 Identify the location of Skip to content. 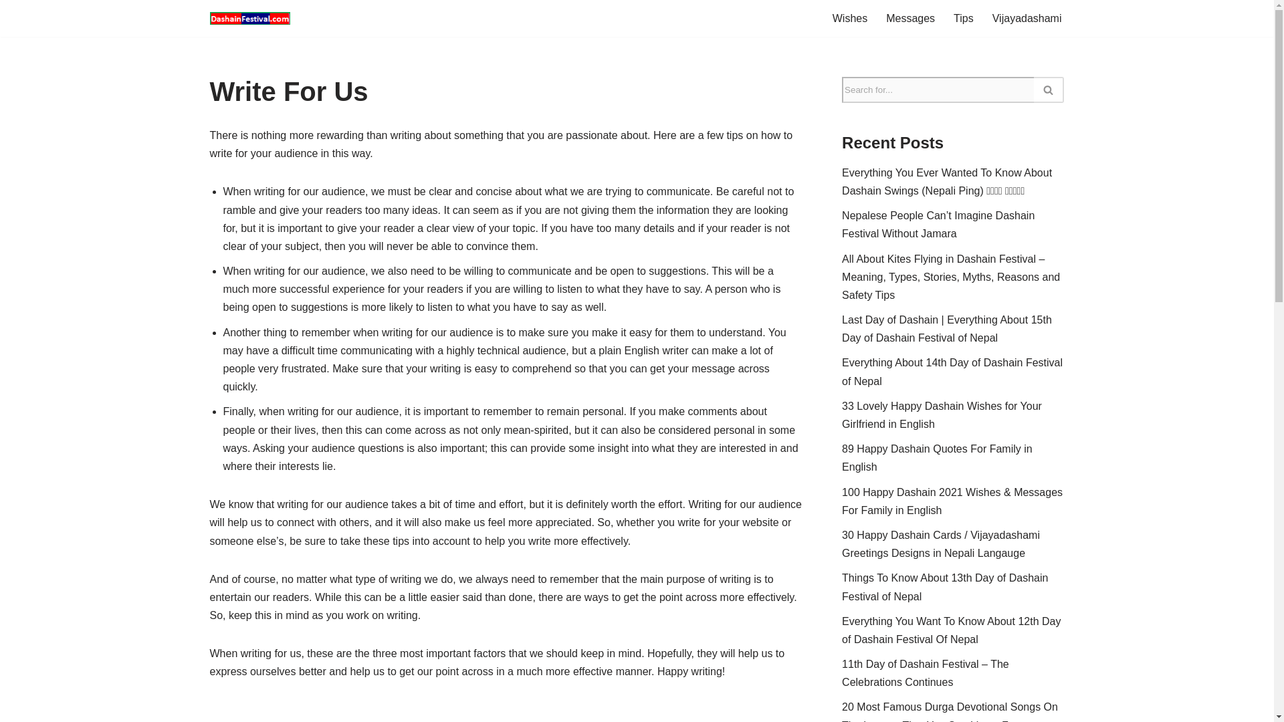
(10, 28).